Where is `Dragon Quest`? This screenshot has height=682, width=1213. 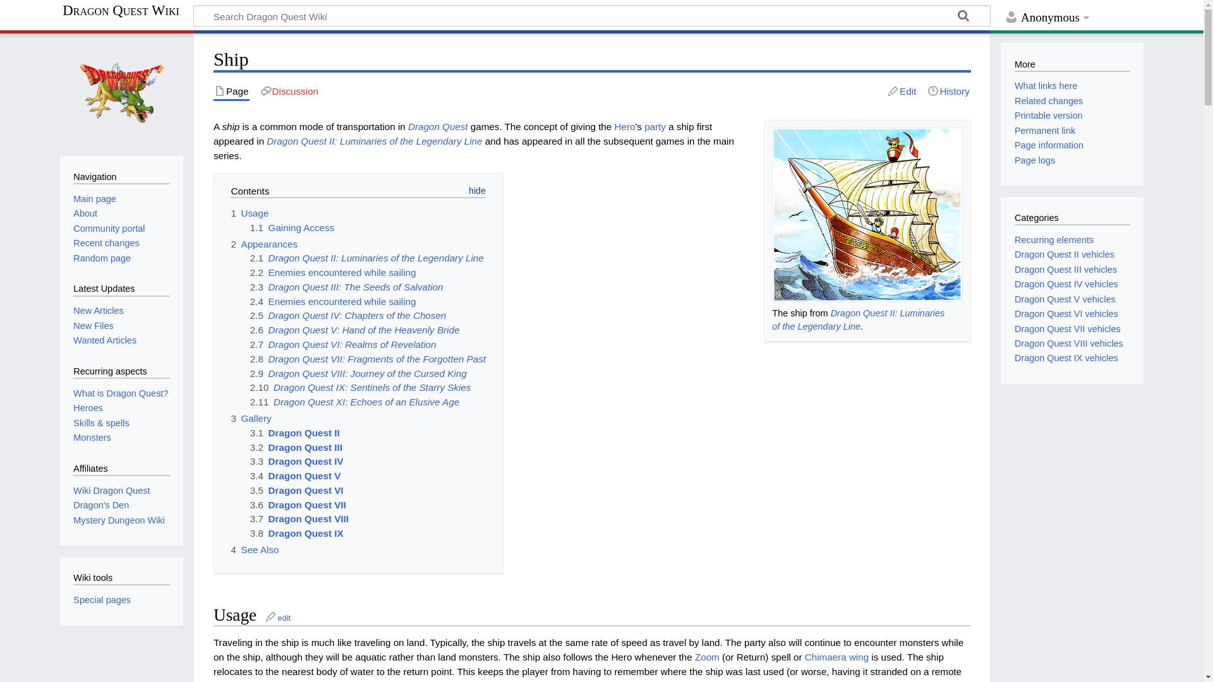 Dragon Quest is located at coordinates (438, 126).